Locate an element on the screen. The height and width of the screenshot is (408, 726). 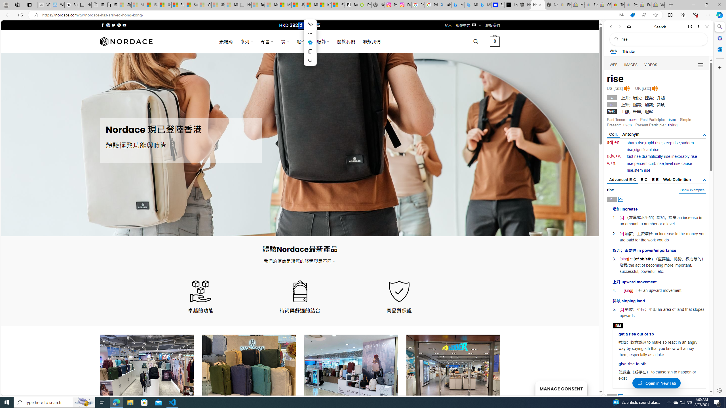
MANAGE CONSENT is located at coordinates (561, 388).